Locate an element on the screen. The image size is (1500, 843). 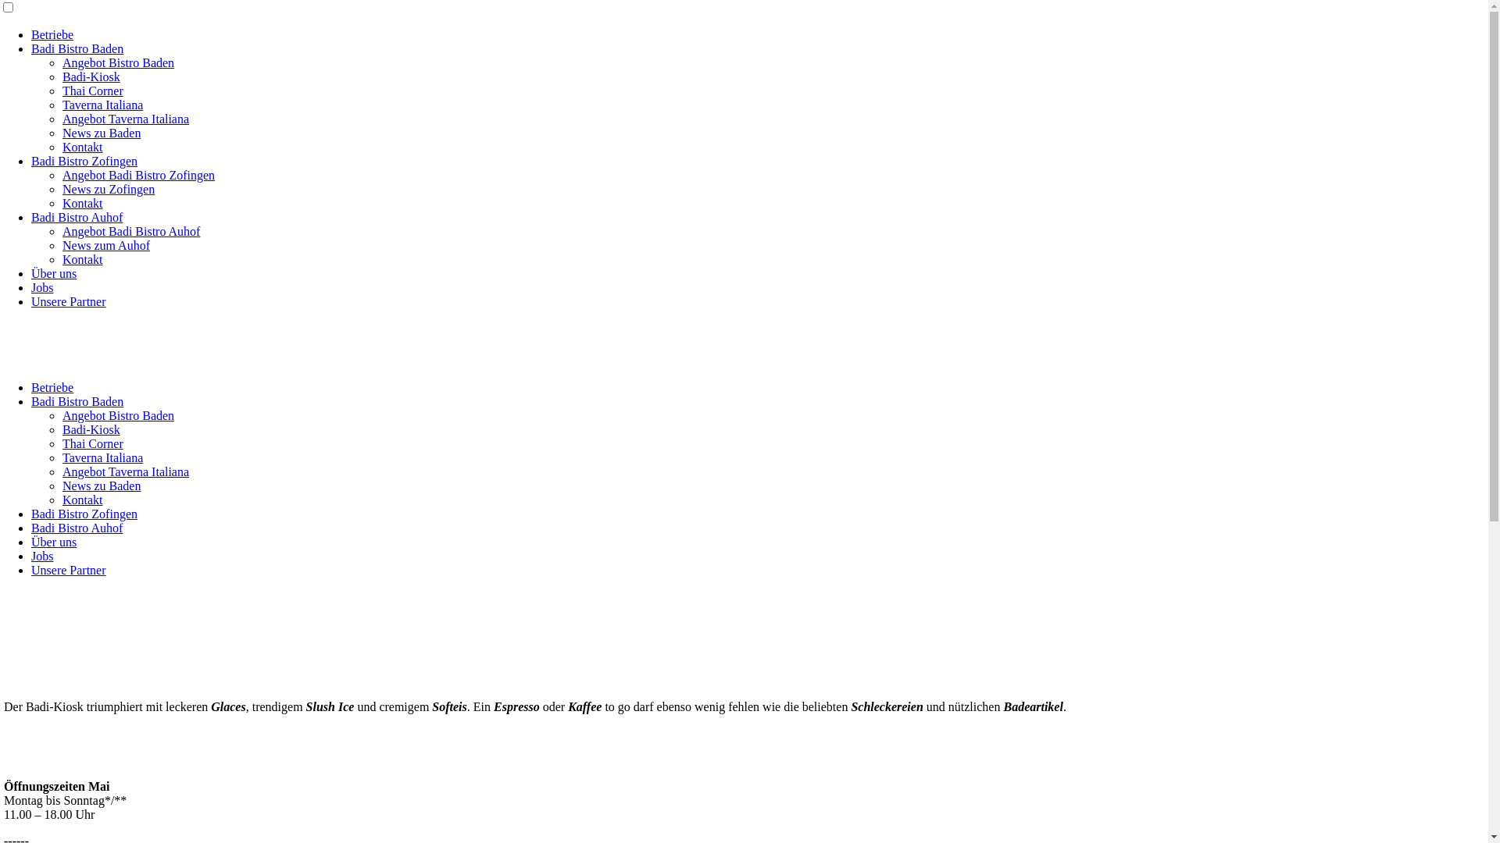
Betriebe is located at coordinates (52, 387).